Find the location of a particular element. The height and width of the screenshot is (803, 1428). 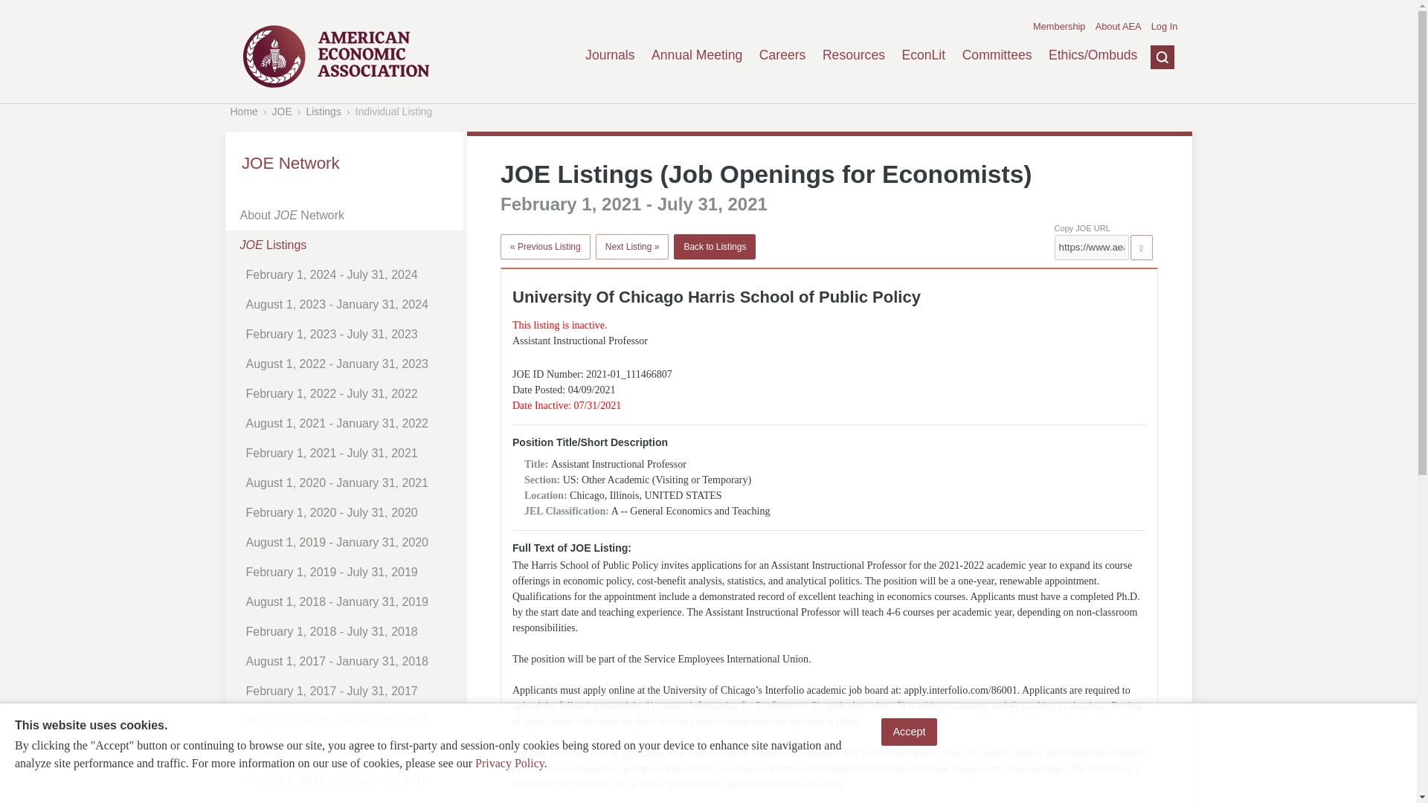

Membership is located at coordinates (1059, 27).